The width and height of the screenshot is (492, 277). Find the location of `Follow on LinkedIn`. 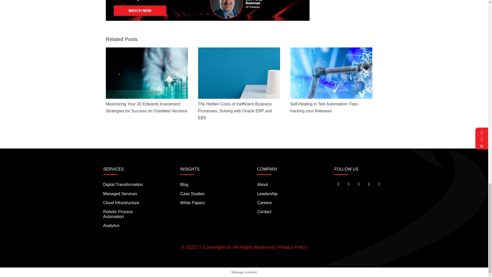

Follow on LinkedIn is located at coordinates (359, 184).